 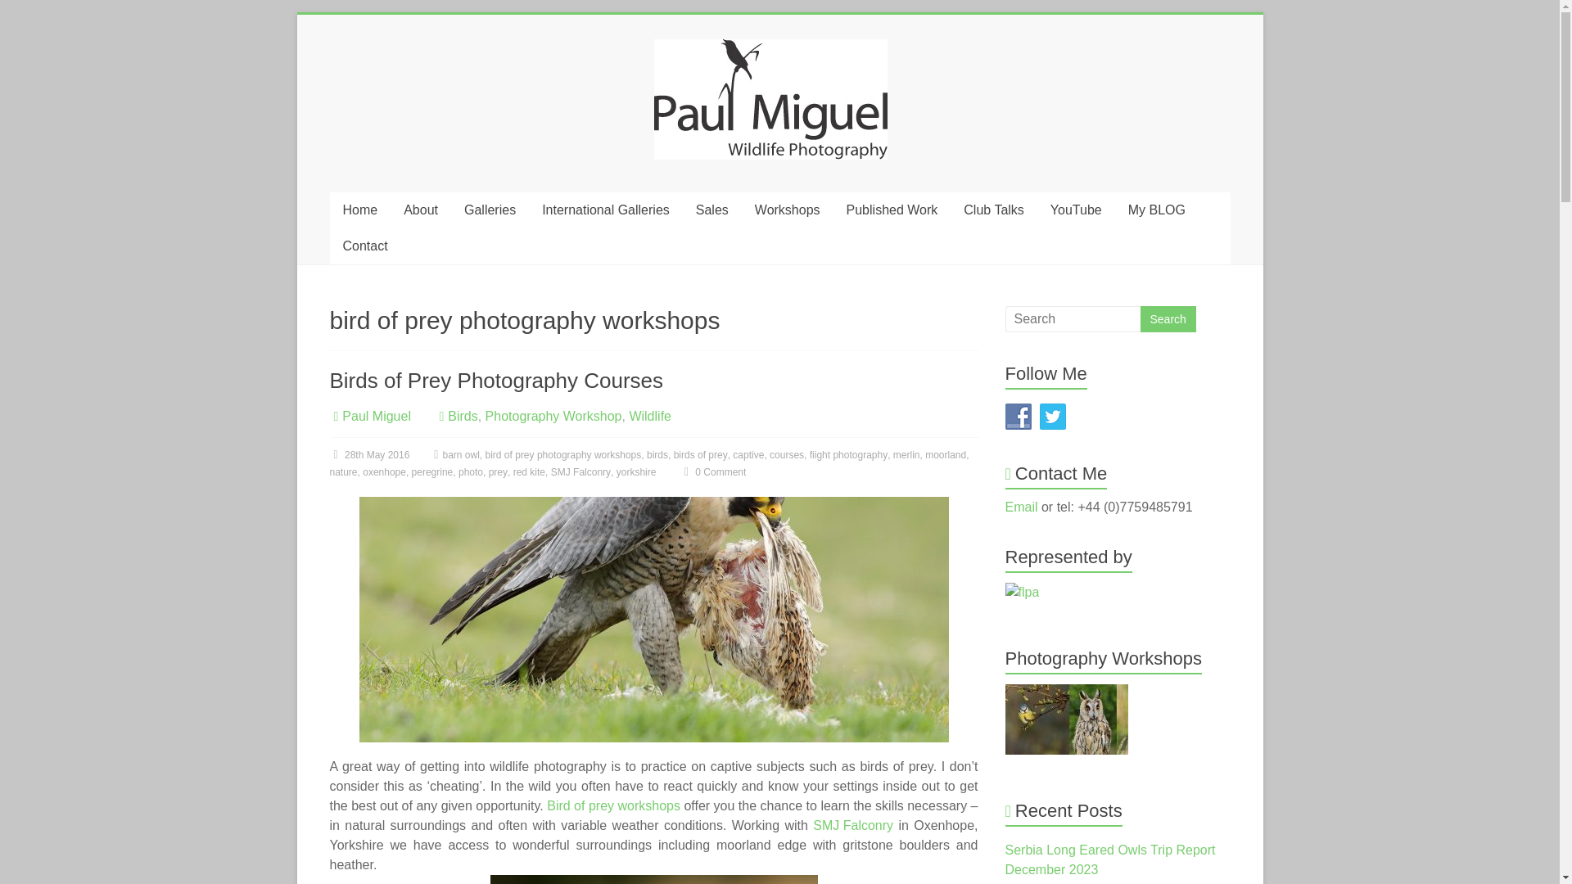 What do you see at coordinates (368, 455) in the screenshot?
I see `28th May 2016` at bounding box center [368, 455].